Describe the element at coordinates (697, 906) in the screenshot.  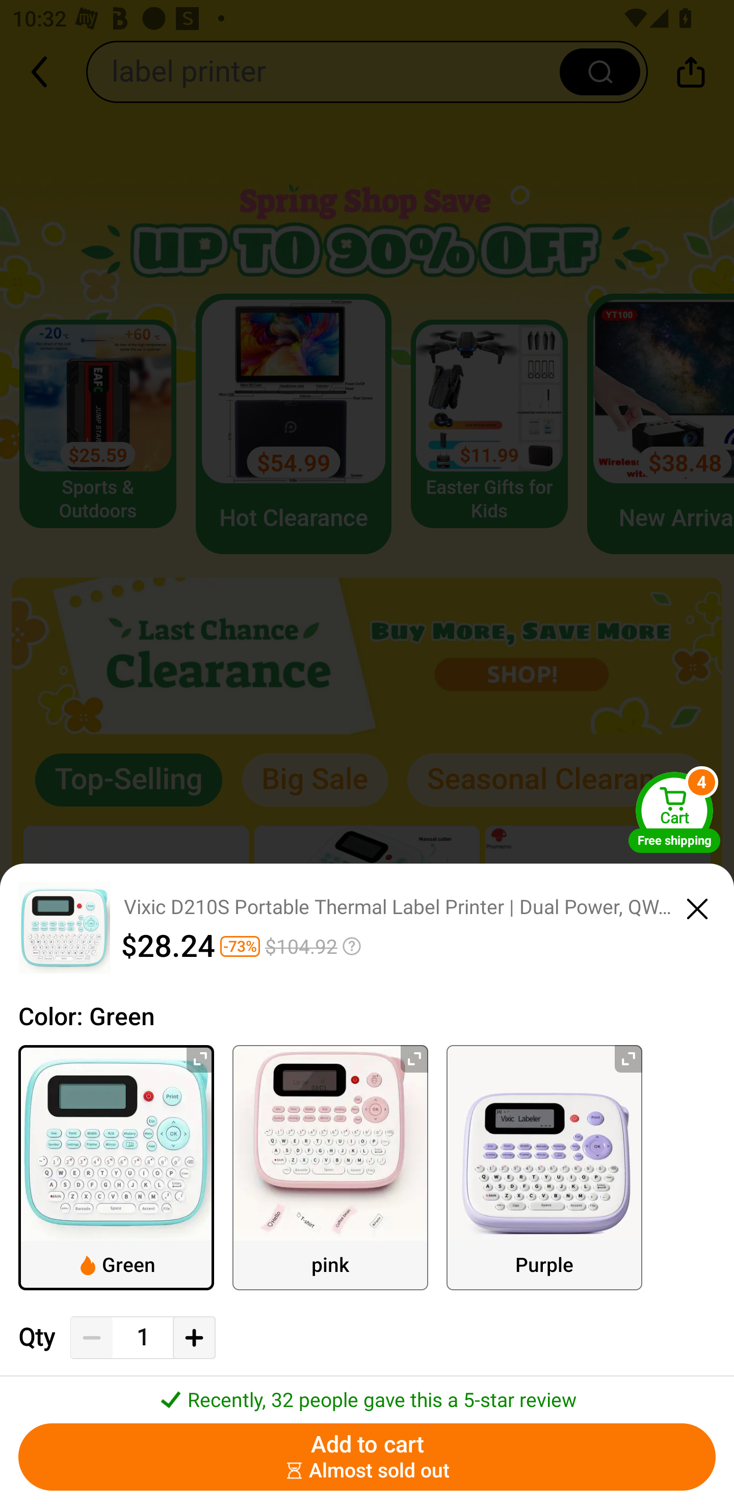
I see `close` at that location.